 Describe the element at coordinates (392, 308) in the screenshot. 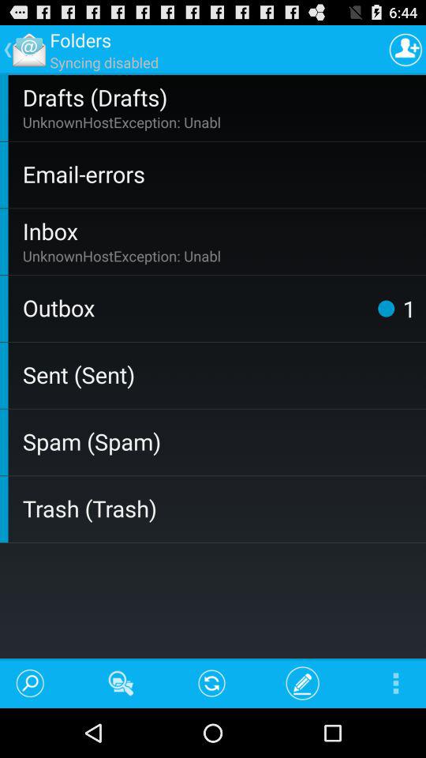

I see `select the number along with blue dot which is right to outbox` at that location.